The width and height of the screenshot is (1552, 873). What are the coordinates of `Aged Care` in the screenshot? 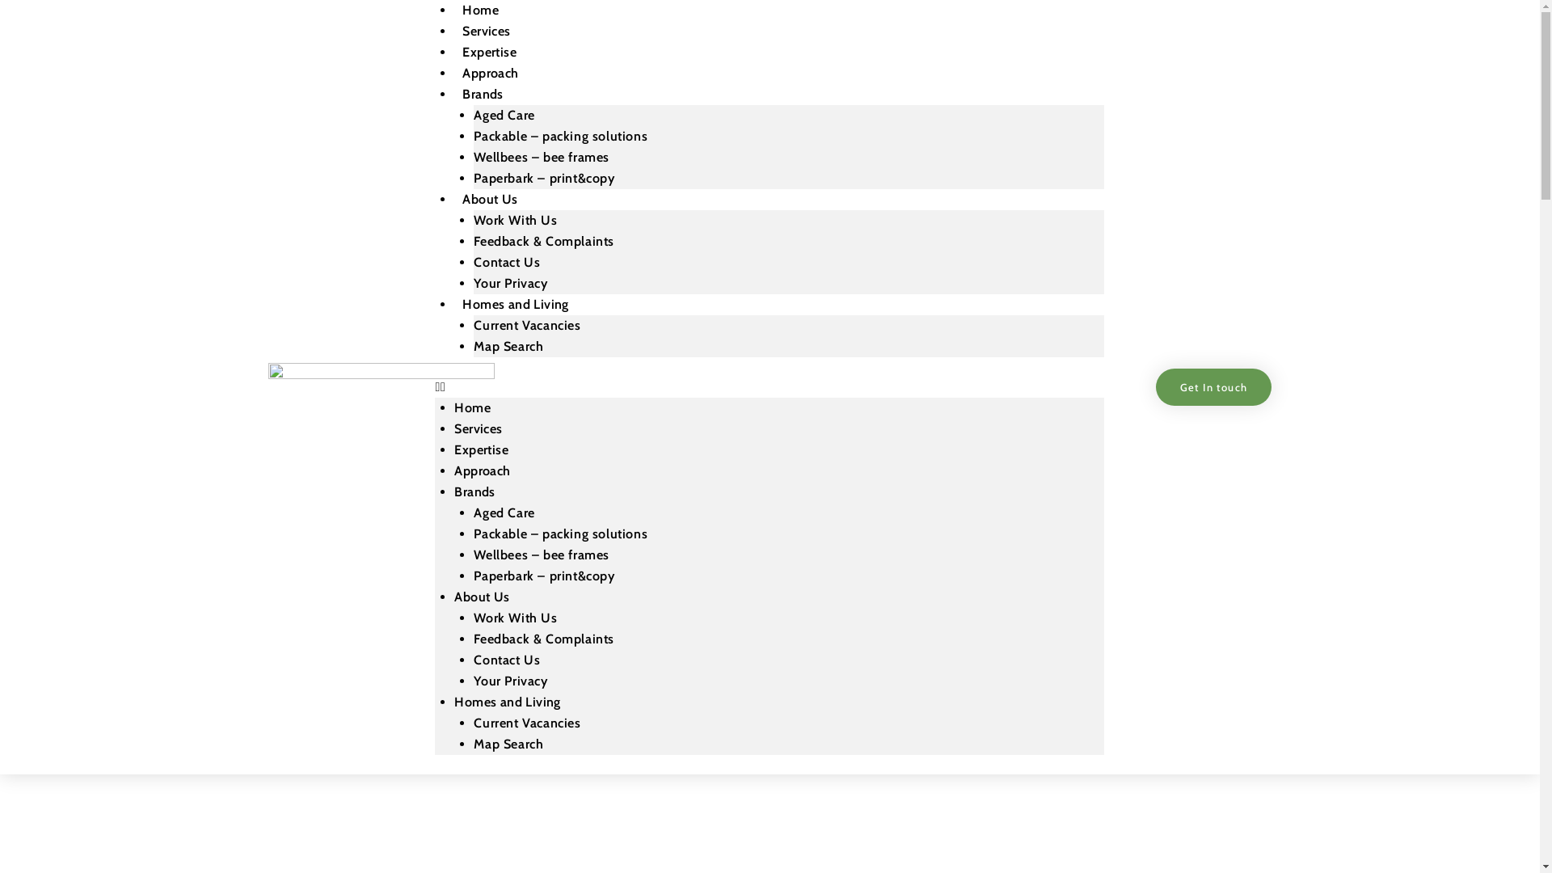 It's located at (504, 512).